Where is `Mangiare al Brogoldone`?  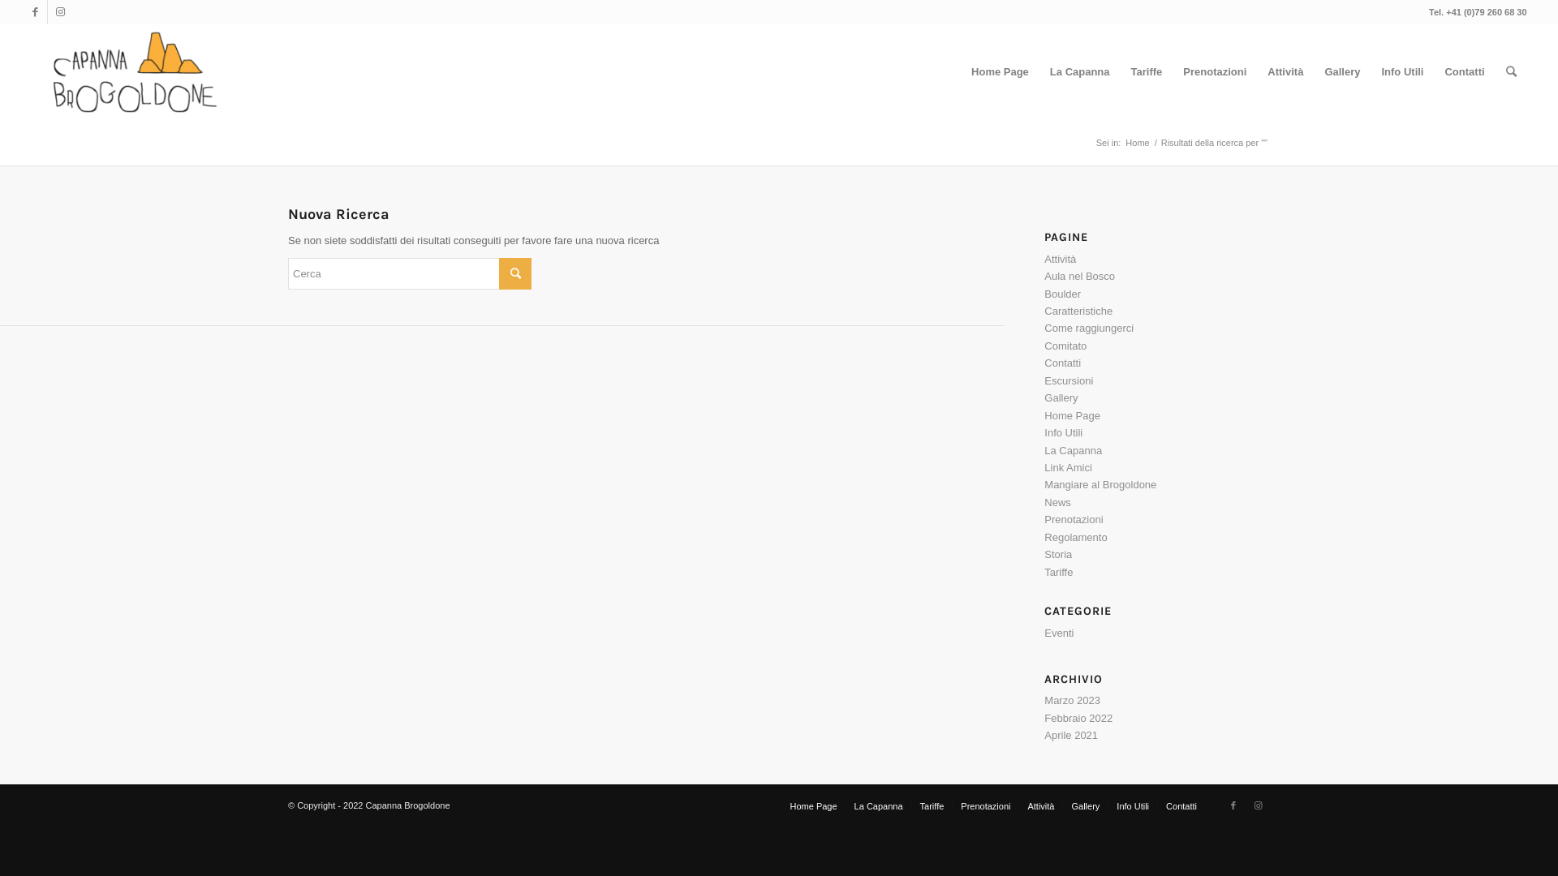 Mangiare al Brogoldone is located at coordinates (1100, 485).